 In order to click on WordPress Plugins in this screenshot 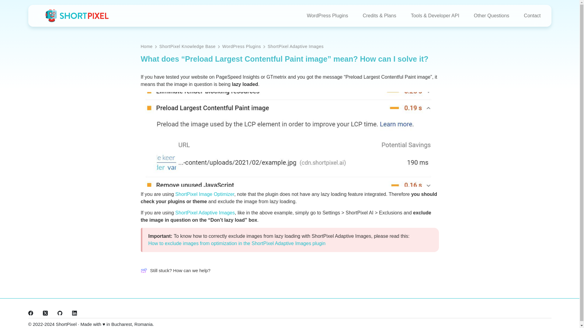, I will do `click(327, 16)`.